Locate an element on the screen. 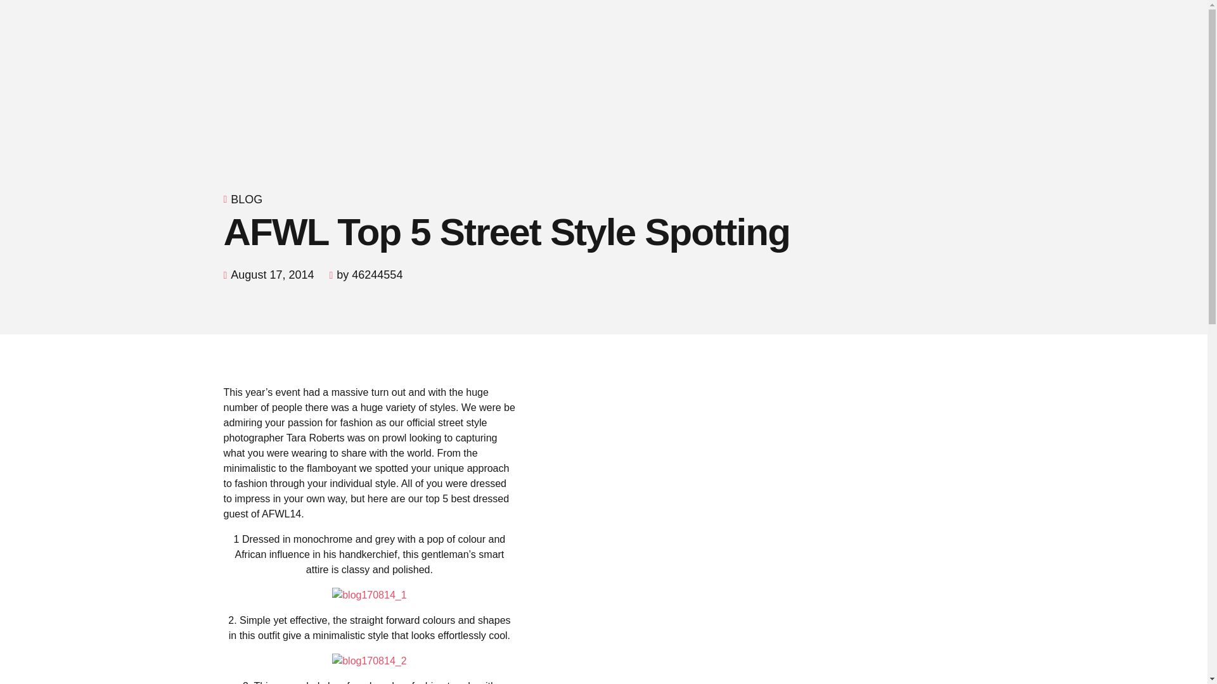  BLOG is located at coordinates (247, 199).